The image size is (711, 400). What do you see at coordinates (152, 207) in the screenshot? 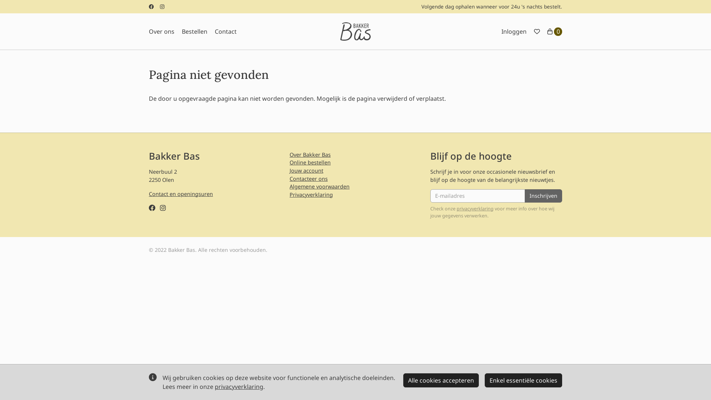
I see `Bakker Bas op Facebook` at bounding box center [152, 207].